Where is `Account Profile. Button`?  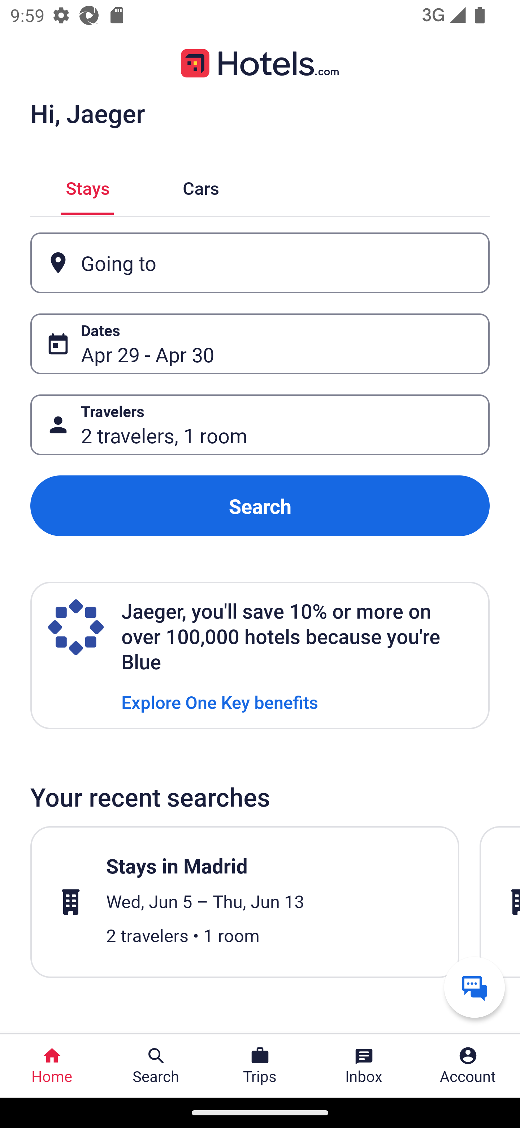
Account Profile. Button is located at coordinates (468, 1066).